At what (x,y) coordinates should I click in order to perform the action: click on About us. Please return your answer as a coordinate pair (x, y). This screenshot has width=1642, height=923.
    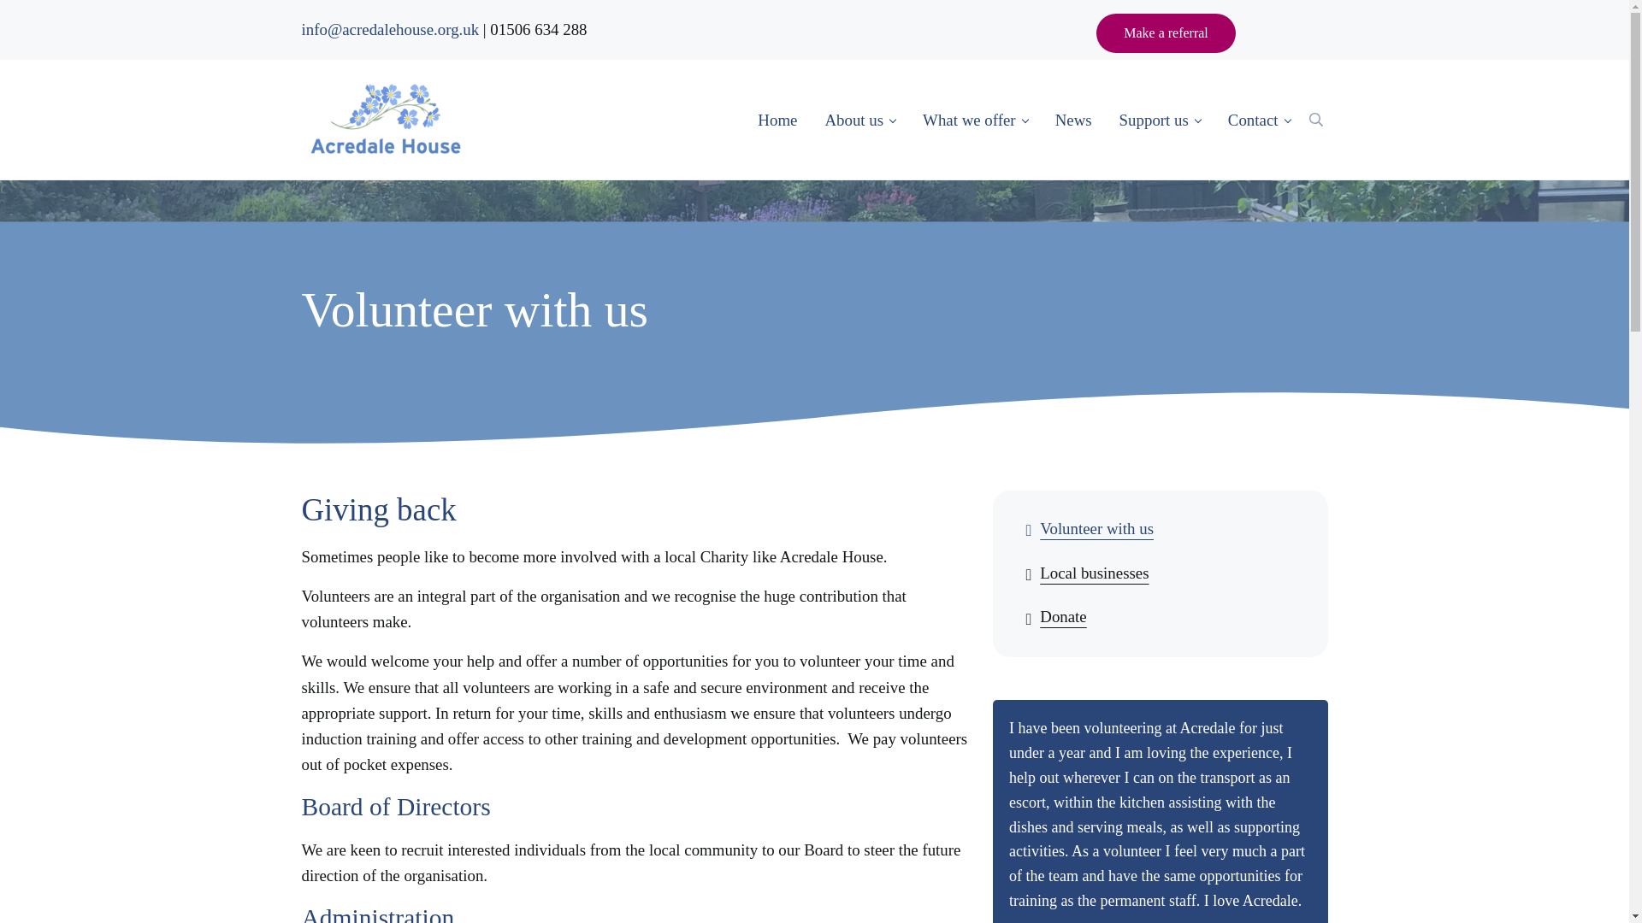
    Looking at the image, I should click on (860, 120).